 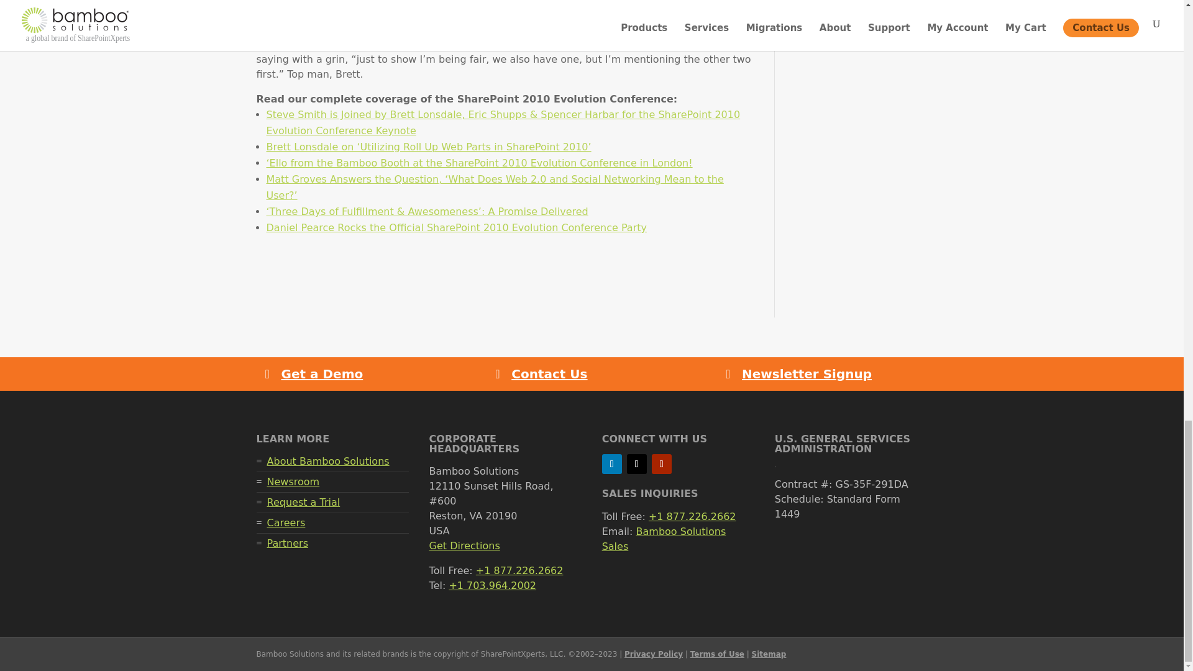 What do you see at coordinates (611, 463) in the screenshot?
I see `Follow on LinkedIn` at bounding box center [611, 463].